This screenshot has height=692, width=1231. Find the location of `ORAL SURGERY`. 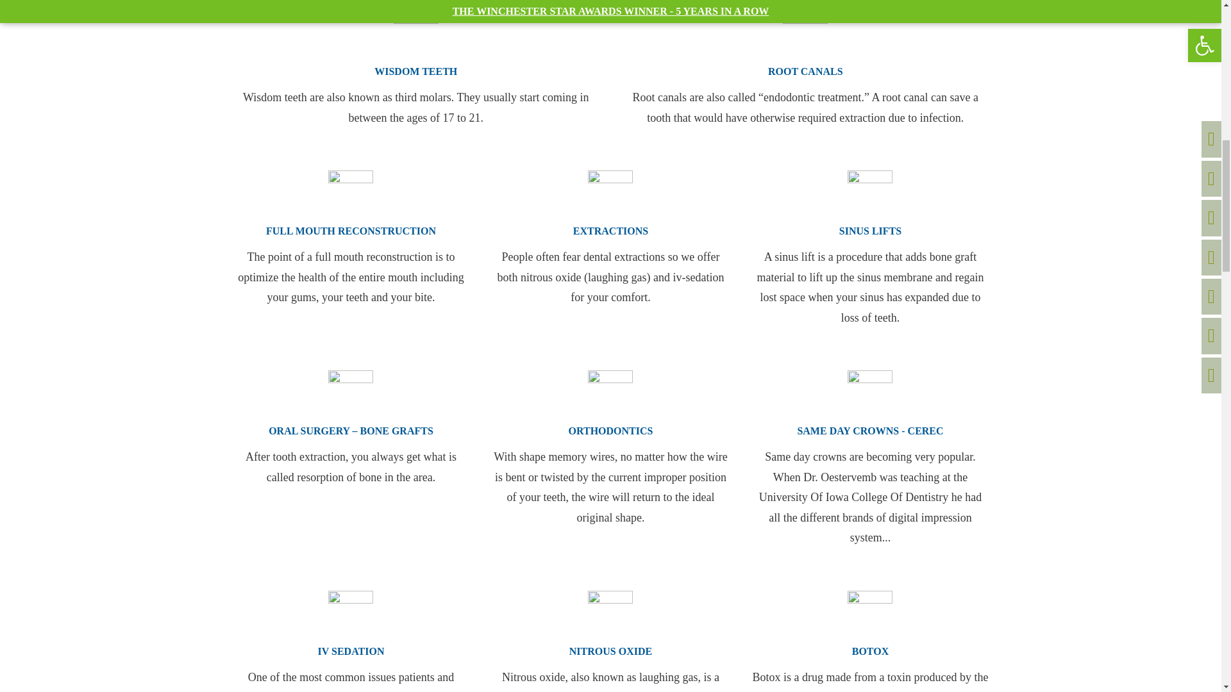

ORAL SURGERY is located at coordinates (350, 392).